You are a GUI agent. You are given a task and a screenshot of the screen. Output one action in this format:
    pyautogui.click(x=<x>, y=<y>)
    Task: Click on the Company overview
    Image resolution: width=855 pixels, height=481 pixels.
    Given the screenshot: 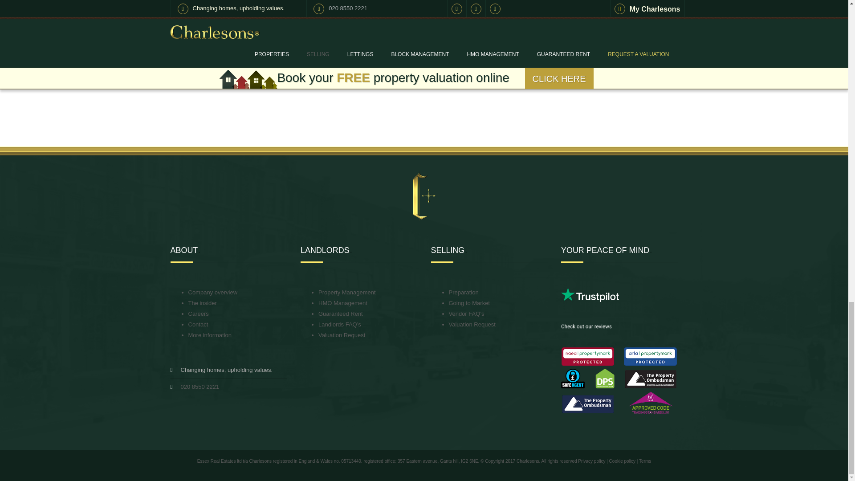 What is the action you would take?
    pyautogui.click(x=213, y=292)
    